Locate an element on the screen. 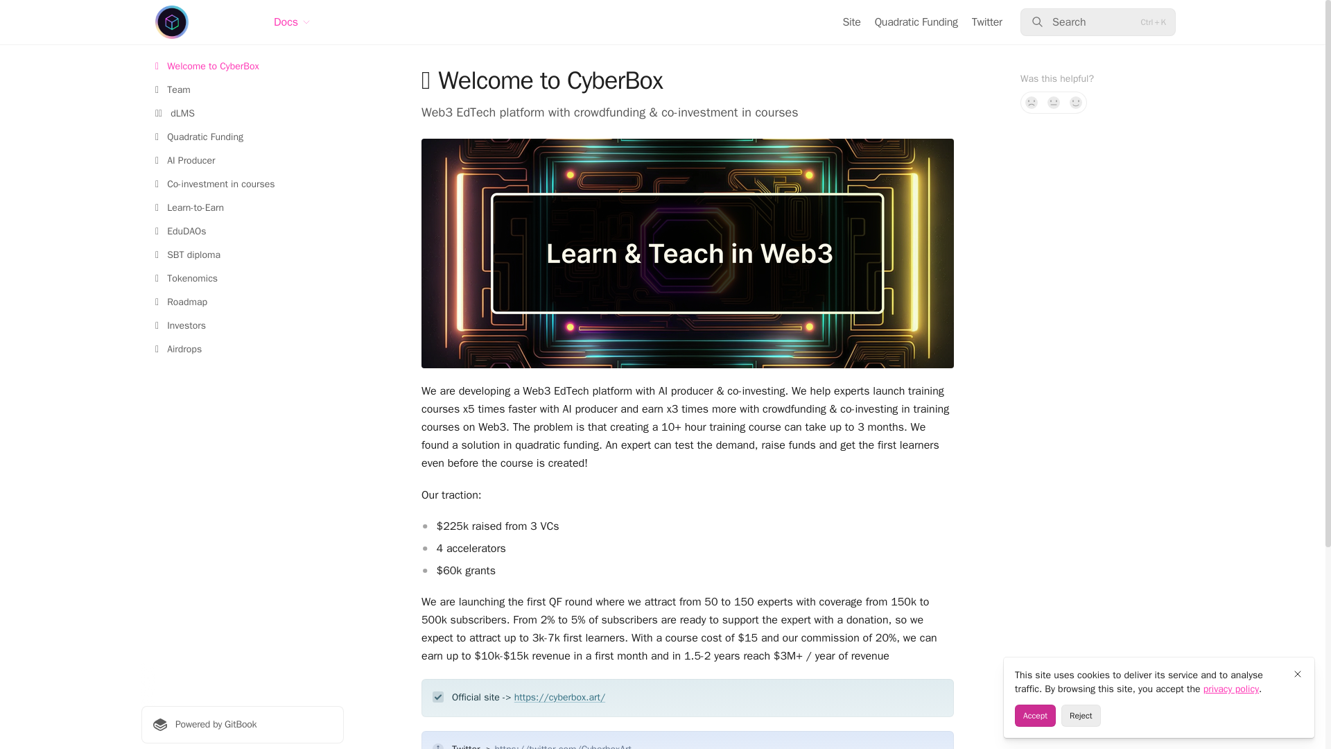  Powered by GitBook is located at coordinates (242, 725).